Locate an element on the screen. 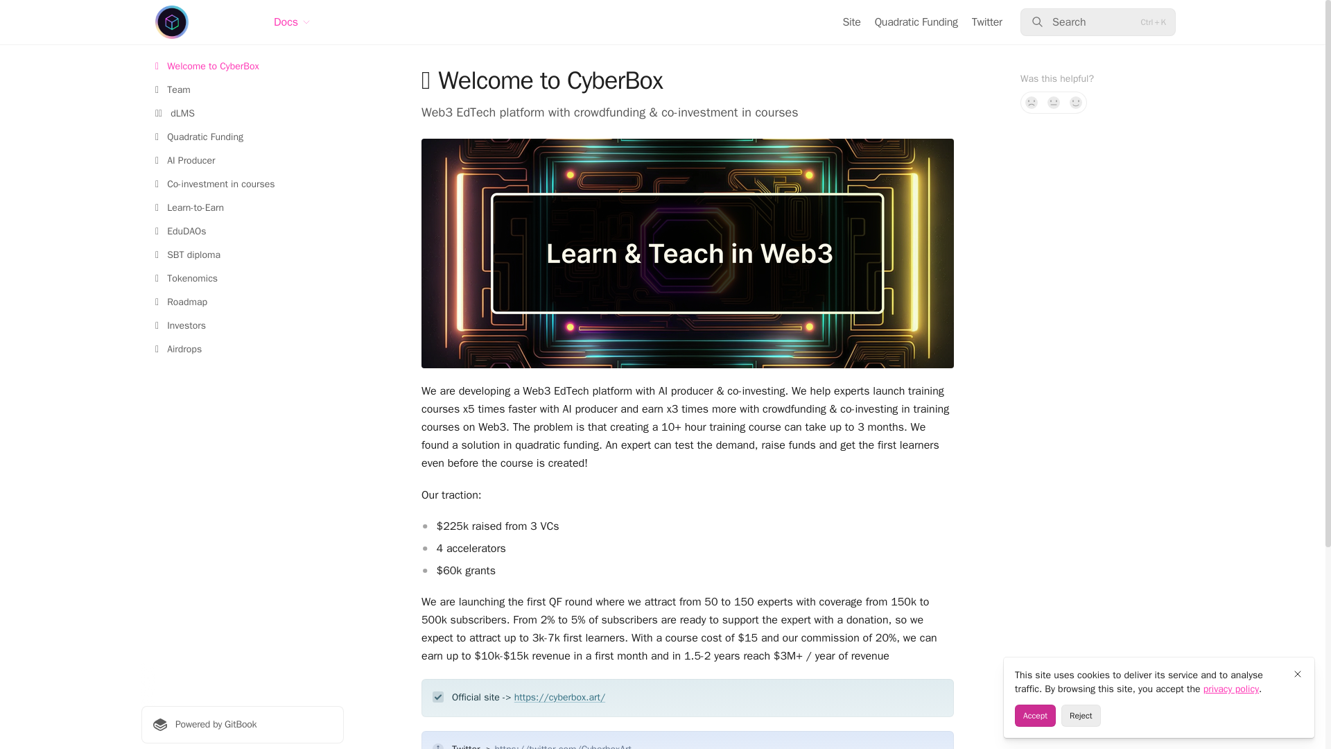  Powered by GitBook is located at coordinates (242, 725).